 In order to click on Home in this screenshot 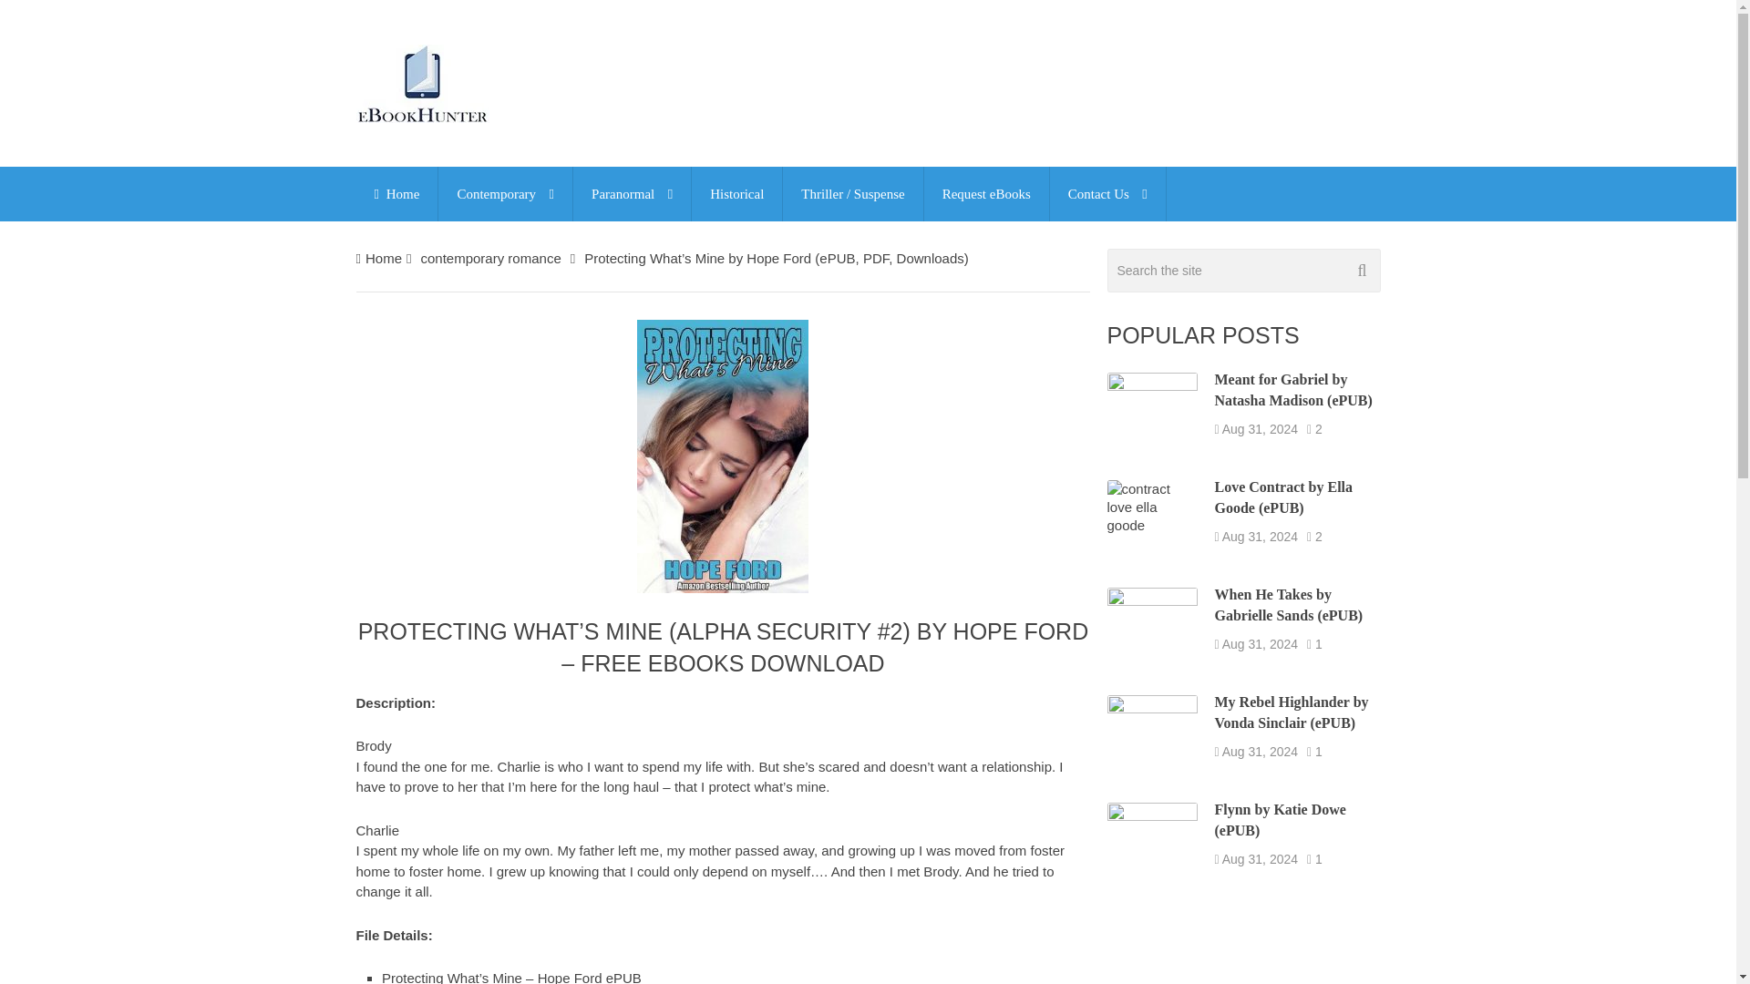, I will do `click(384, 258)`.